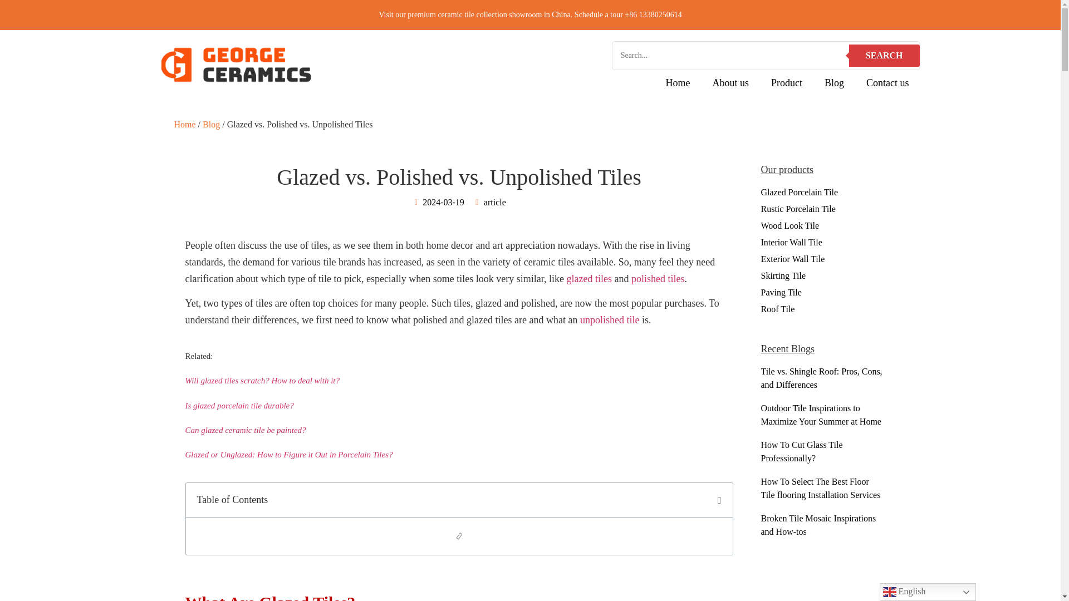 This screenshot has width=1069, height=601. I want to click on Can glazed ceramic tile be painted?, so click(245, 430).